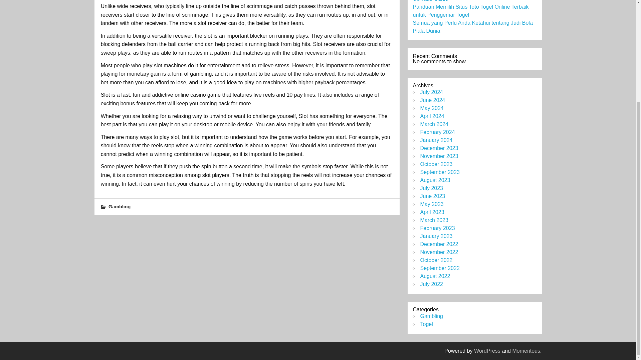 This screenshot has height=360, width=641. Describe the element at coordinates (526, 351) in the screenshot. I see `Momentous WordPress Theme` at that location.